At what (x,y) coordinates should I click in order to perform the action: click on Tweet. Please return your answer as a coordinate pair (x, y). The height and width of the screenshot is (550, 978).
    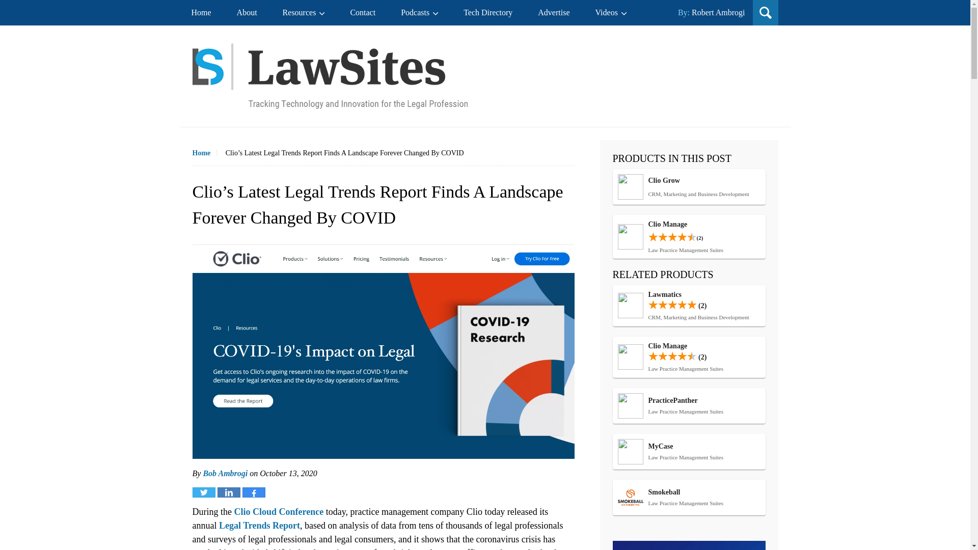
    Looking at the image, I should click on (688, 186).